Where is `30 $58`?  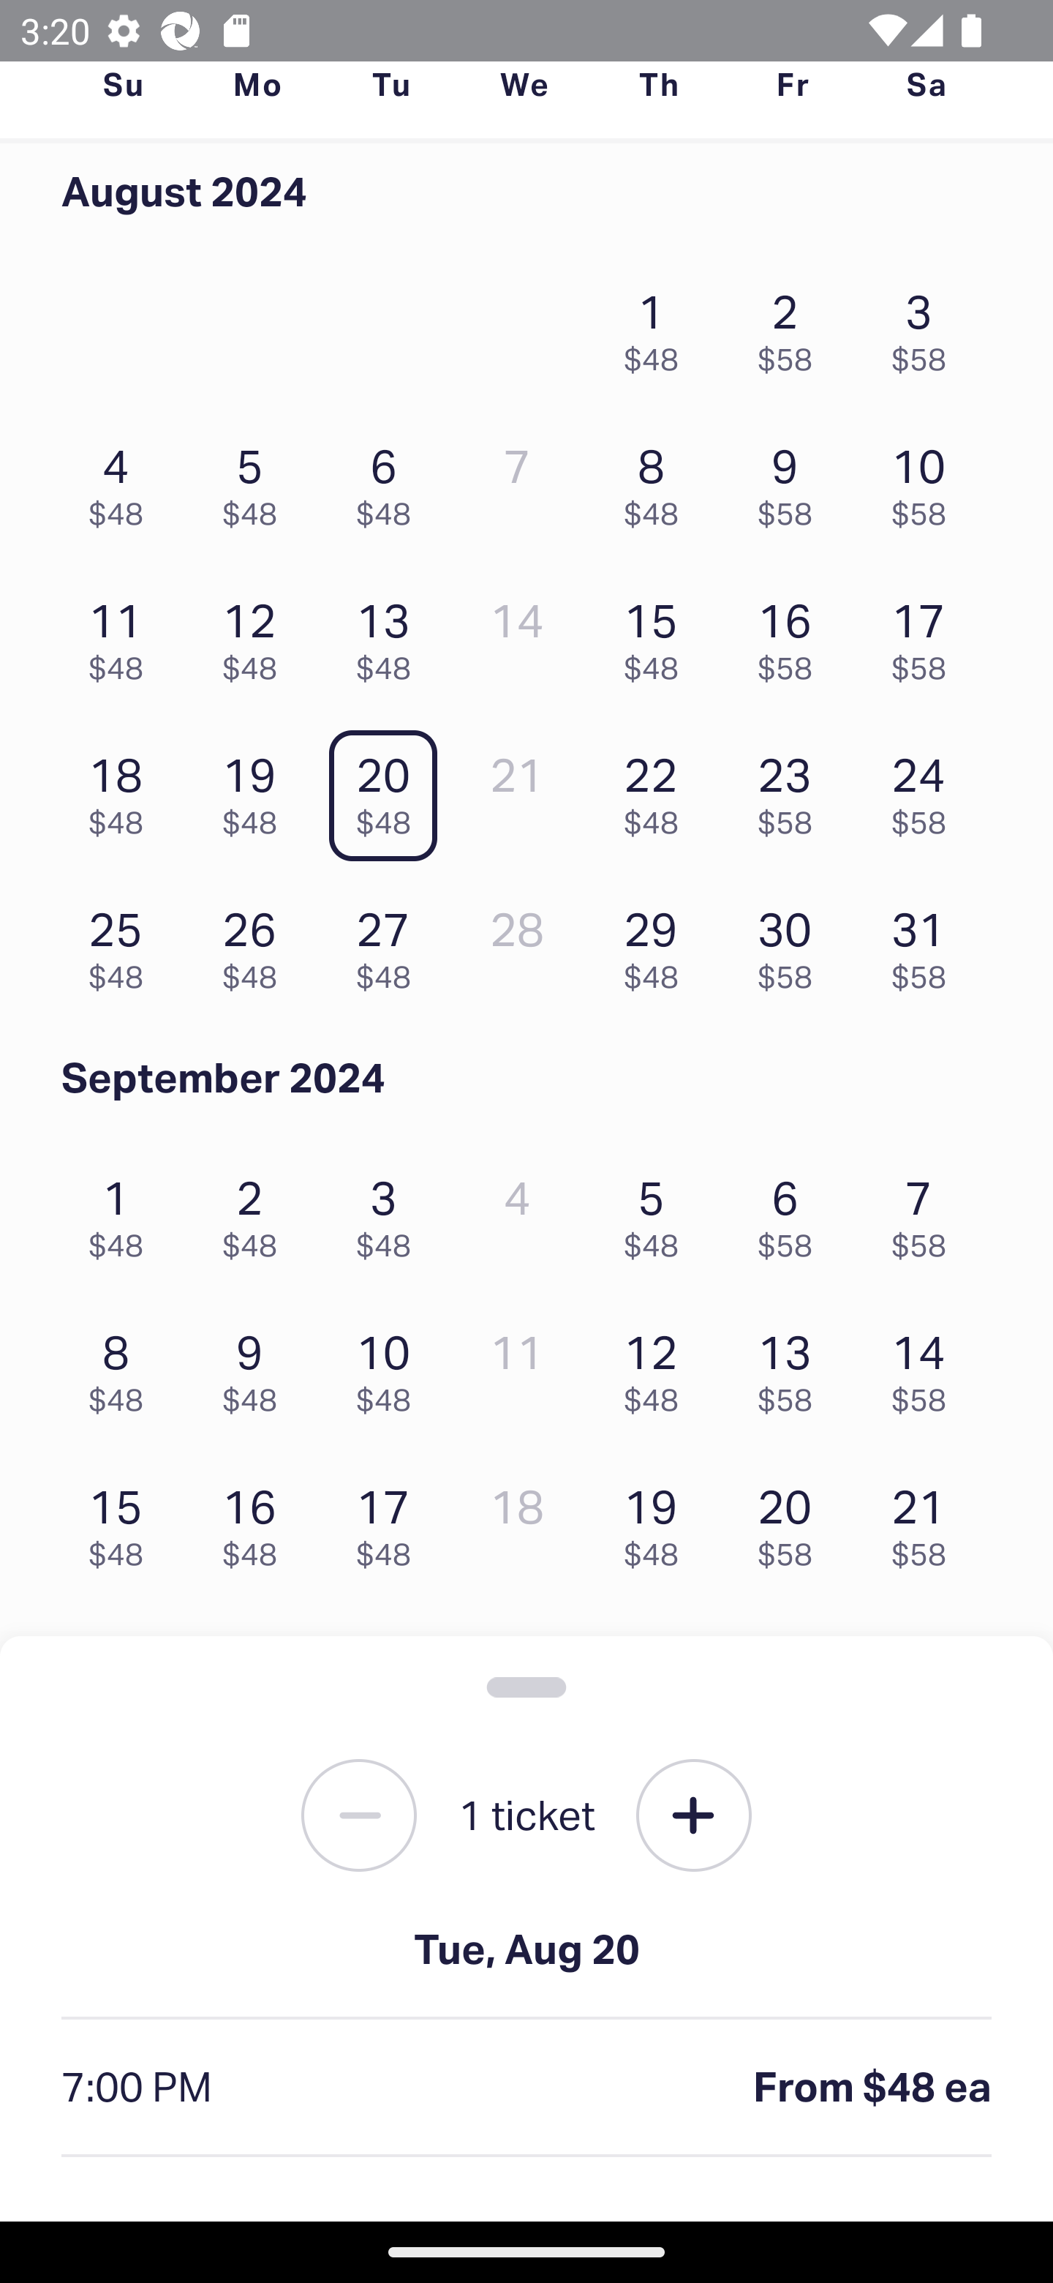 30 $58 is located at coordinates (792, 944).